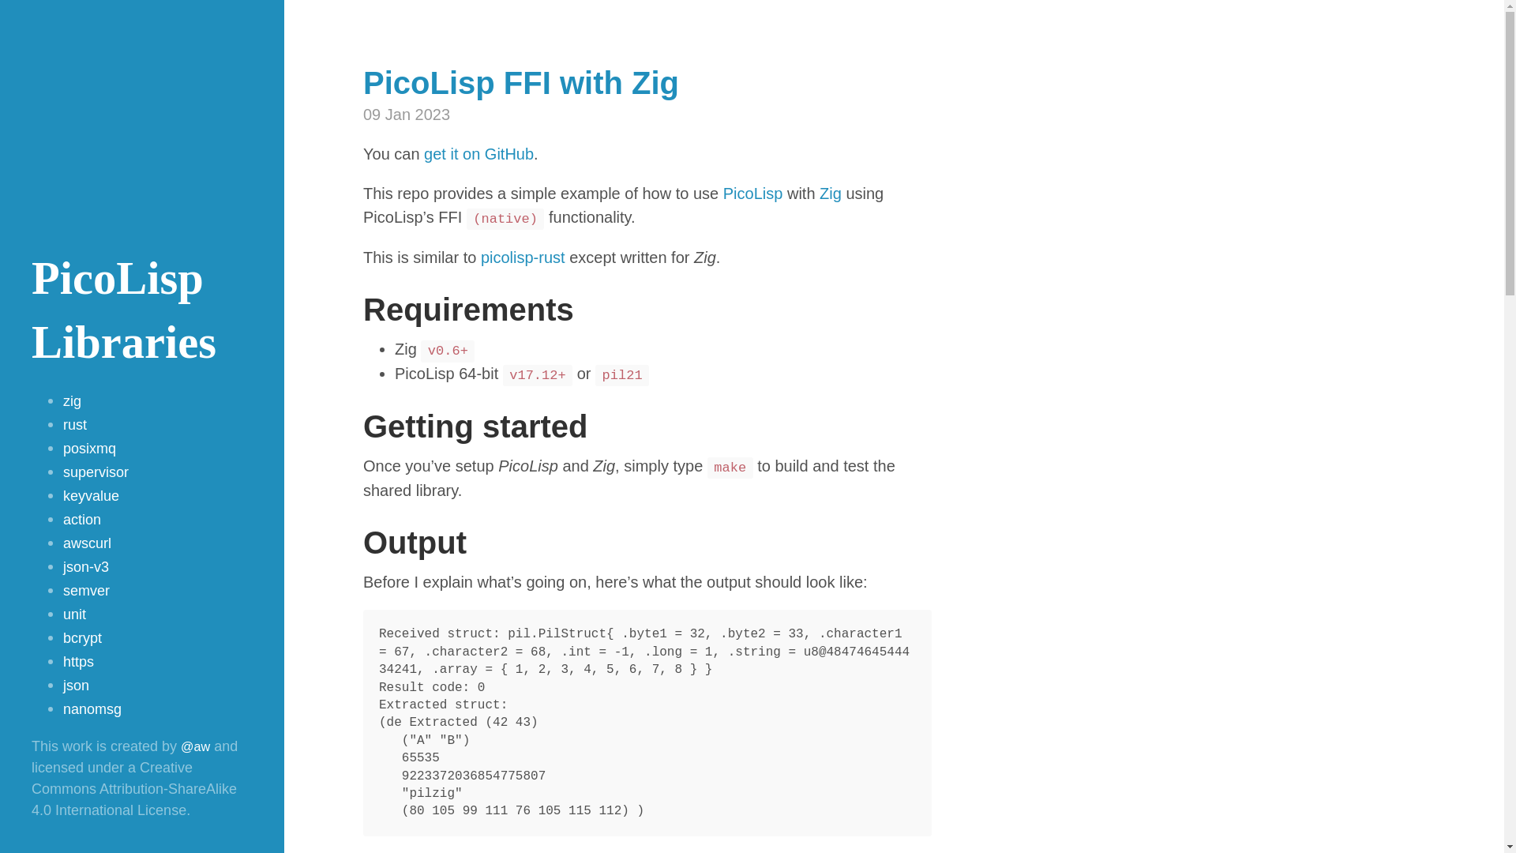 This screenshot has height=853, width=1516. I want to click on @aw, so click(196, 746).